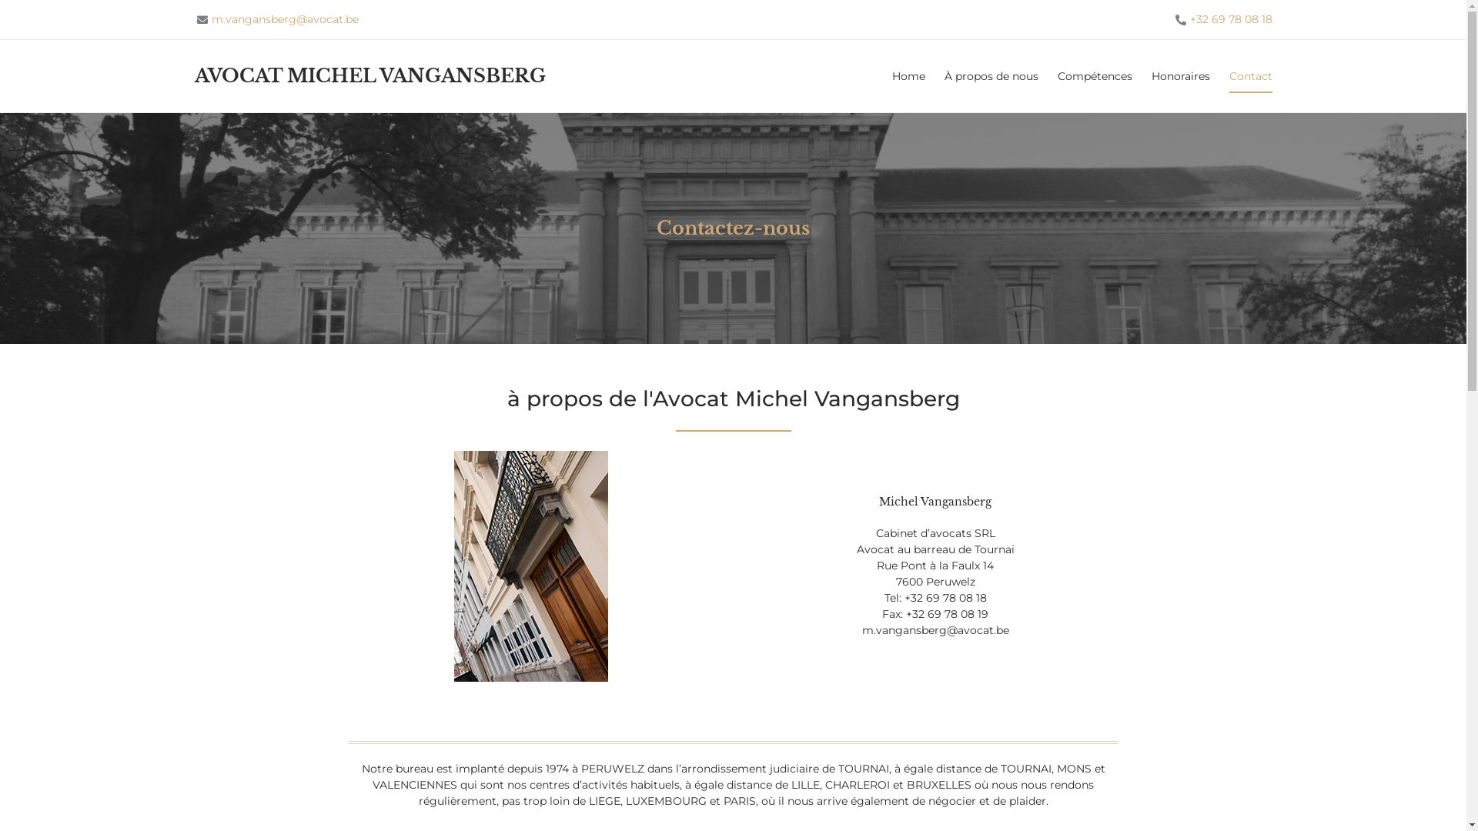  Describe the element at coordinates (1181, 76) in the screenshot. I see `Honoraires` at that location.